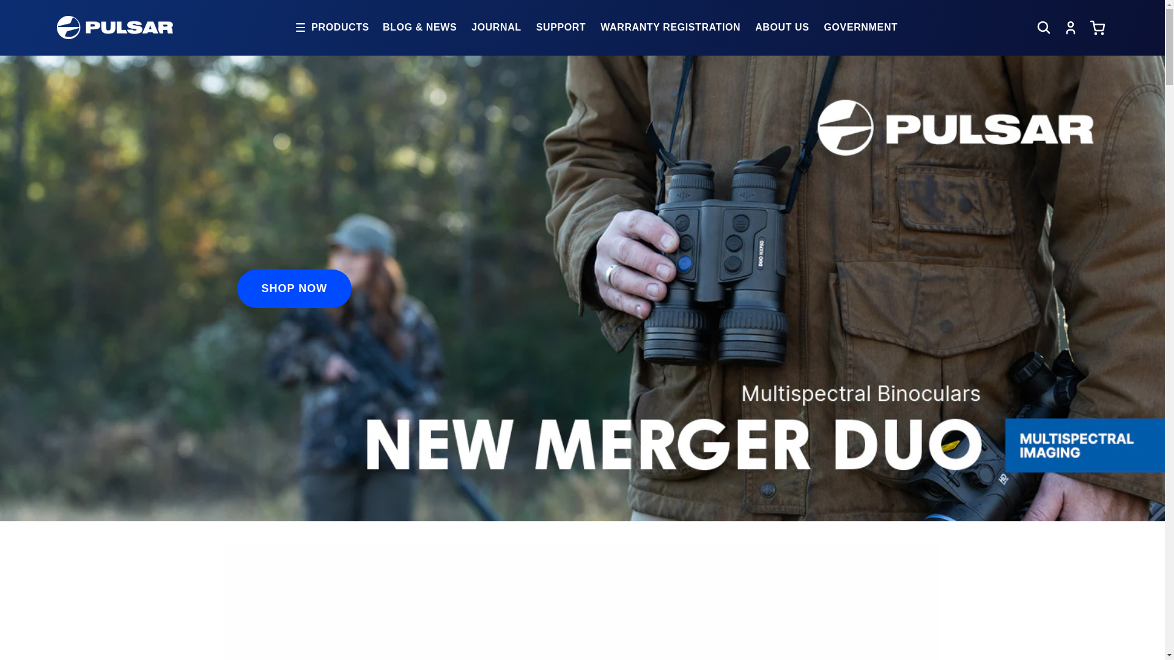  I want to click on Skip to content, so click(37, 14).